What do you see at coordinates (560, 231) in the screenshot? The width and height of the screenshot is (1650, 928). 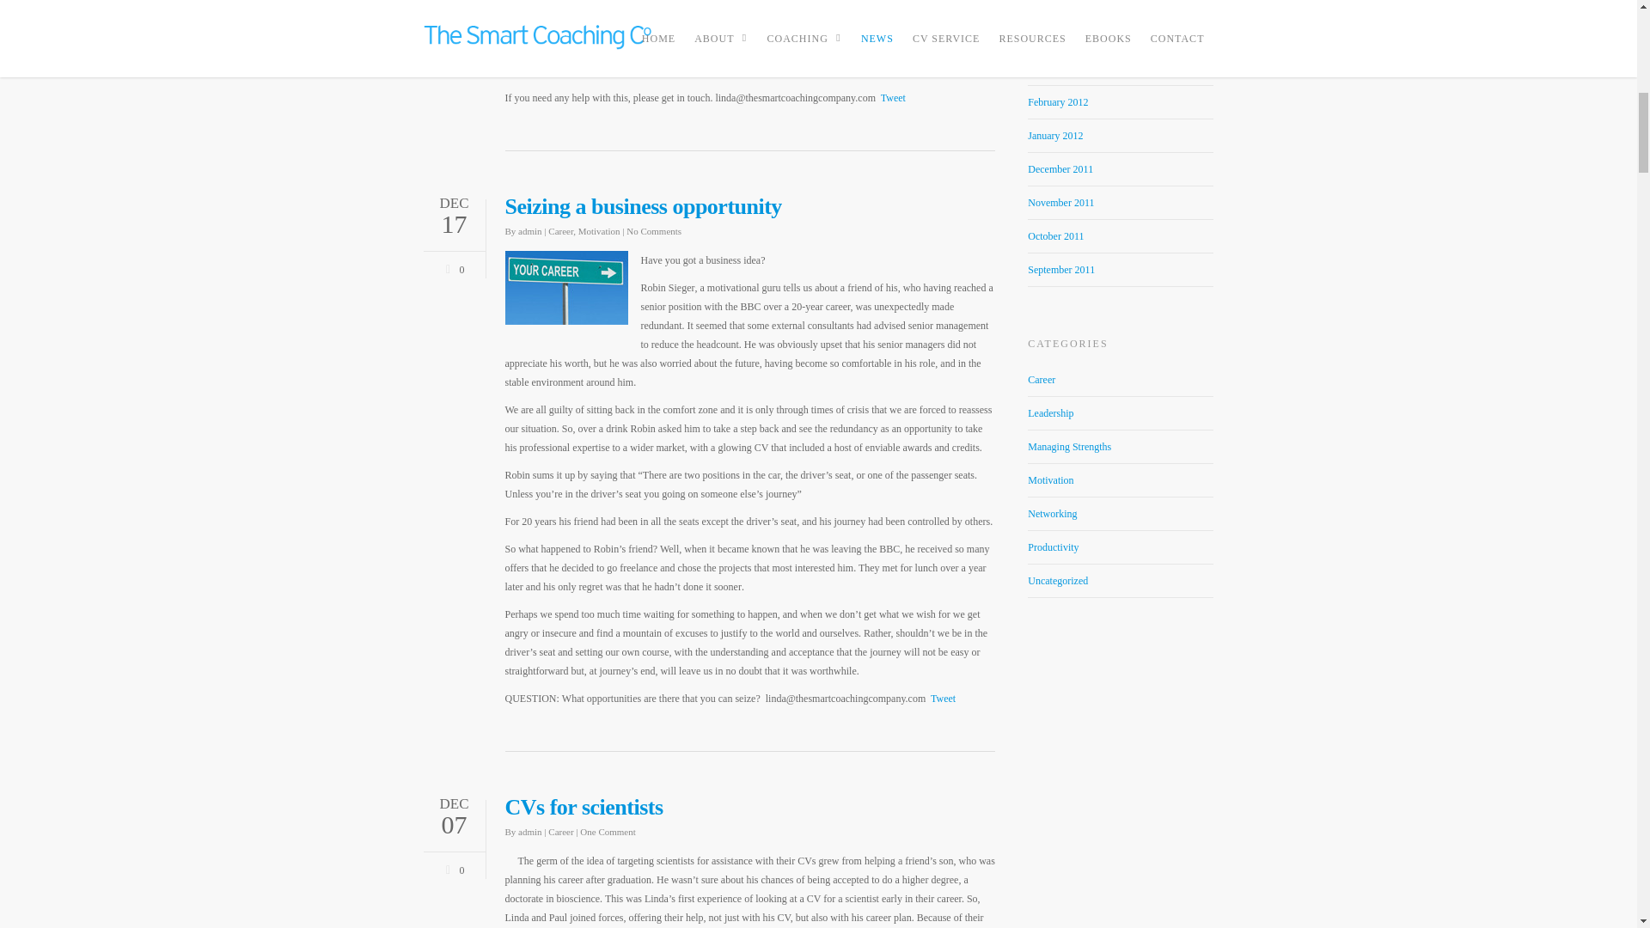 I see `View all posts in Career` at bounding box center [560, 231].